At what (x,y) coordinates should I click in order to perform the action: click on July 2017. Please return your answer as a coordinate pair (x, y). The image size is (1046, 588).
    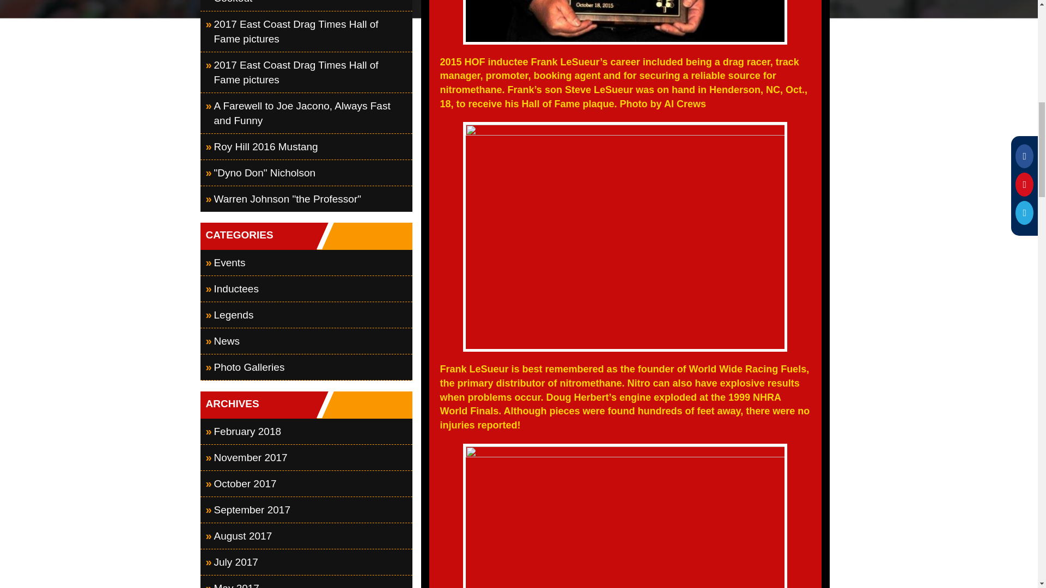
    Looking at the image, I should click on (307, 562).